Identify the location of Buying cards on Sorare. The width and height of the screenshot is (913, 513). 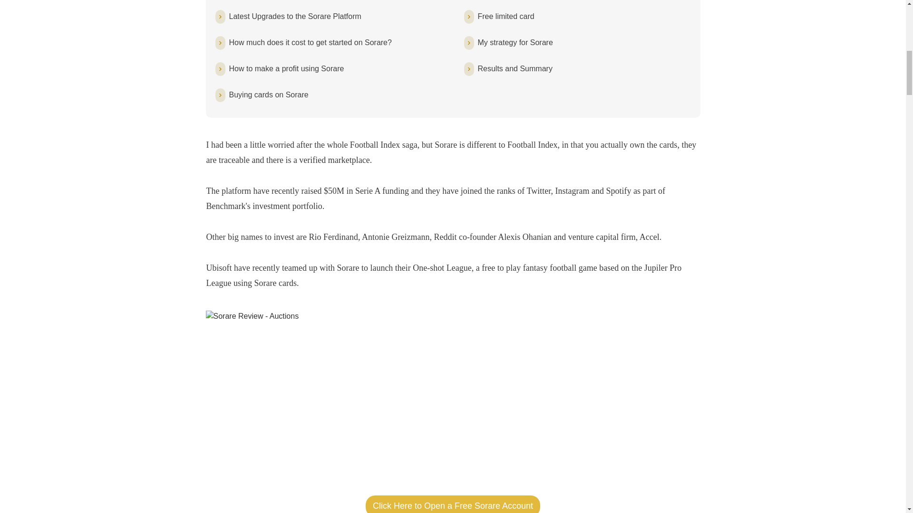
(268, 95).